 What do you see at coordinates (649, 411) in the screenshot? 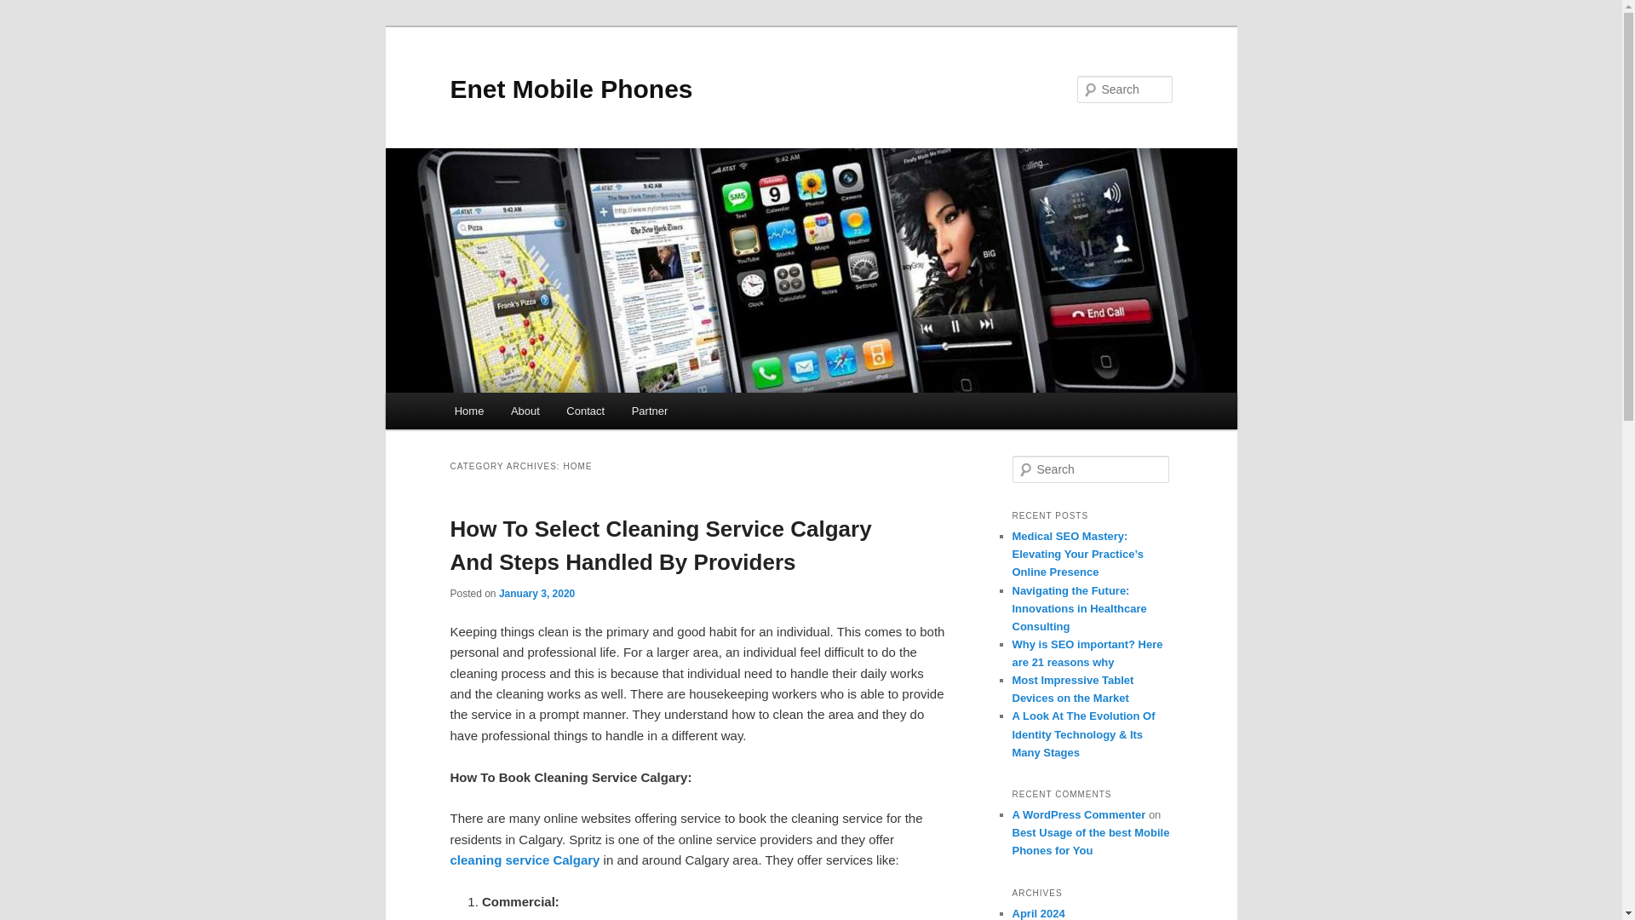
I see `Partner` at bounding box center [649, 411].